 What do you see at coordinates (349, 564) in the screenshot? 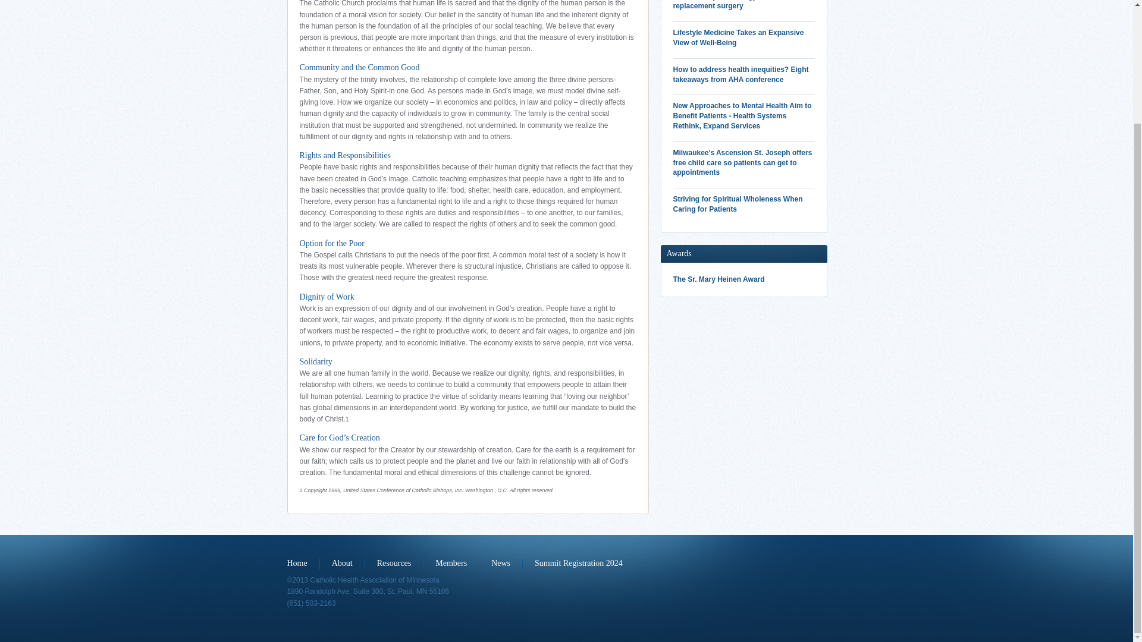
I see `About` at bounding box center [349, 564].